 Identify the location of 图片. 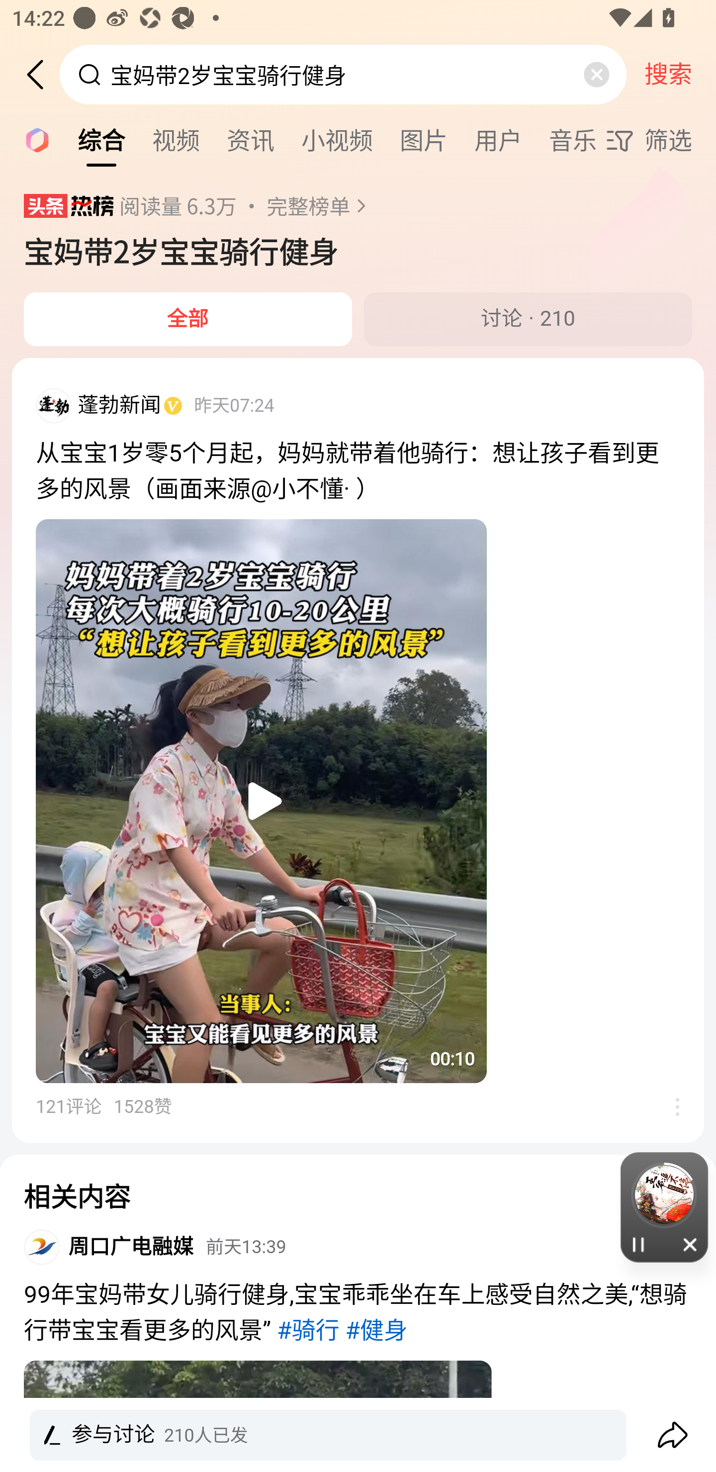
(424, 139).